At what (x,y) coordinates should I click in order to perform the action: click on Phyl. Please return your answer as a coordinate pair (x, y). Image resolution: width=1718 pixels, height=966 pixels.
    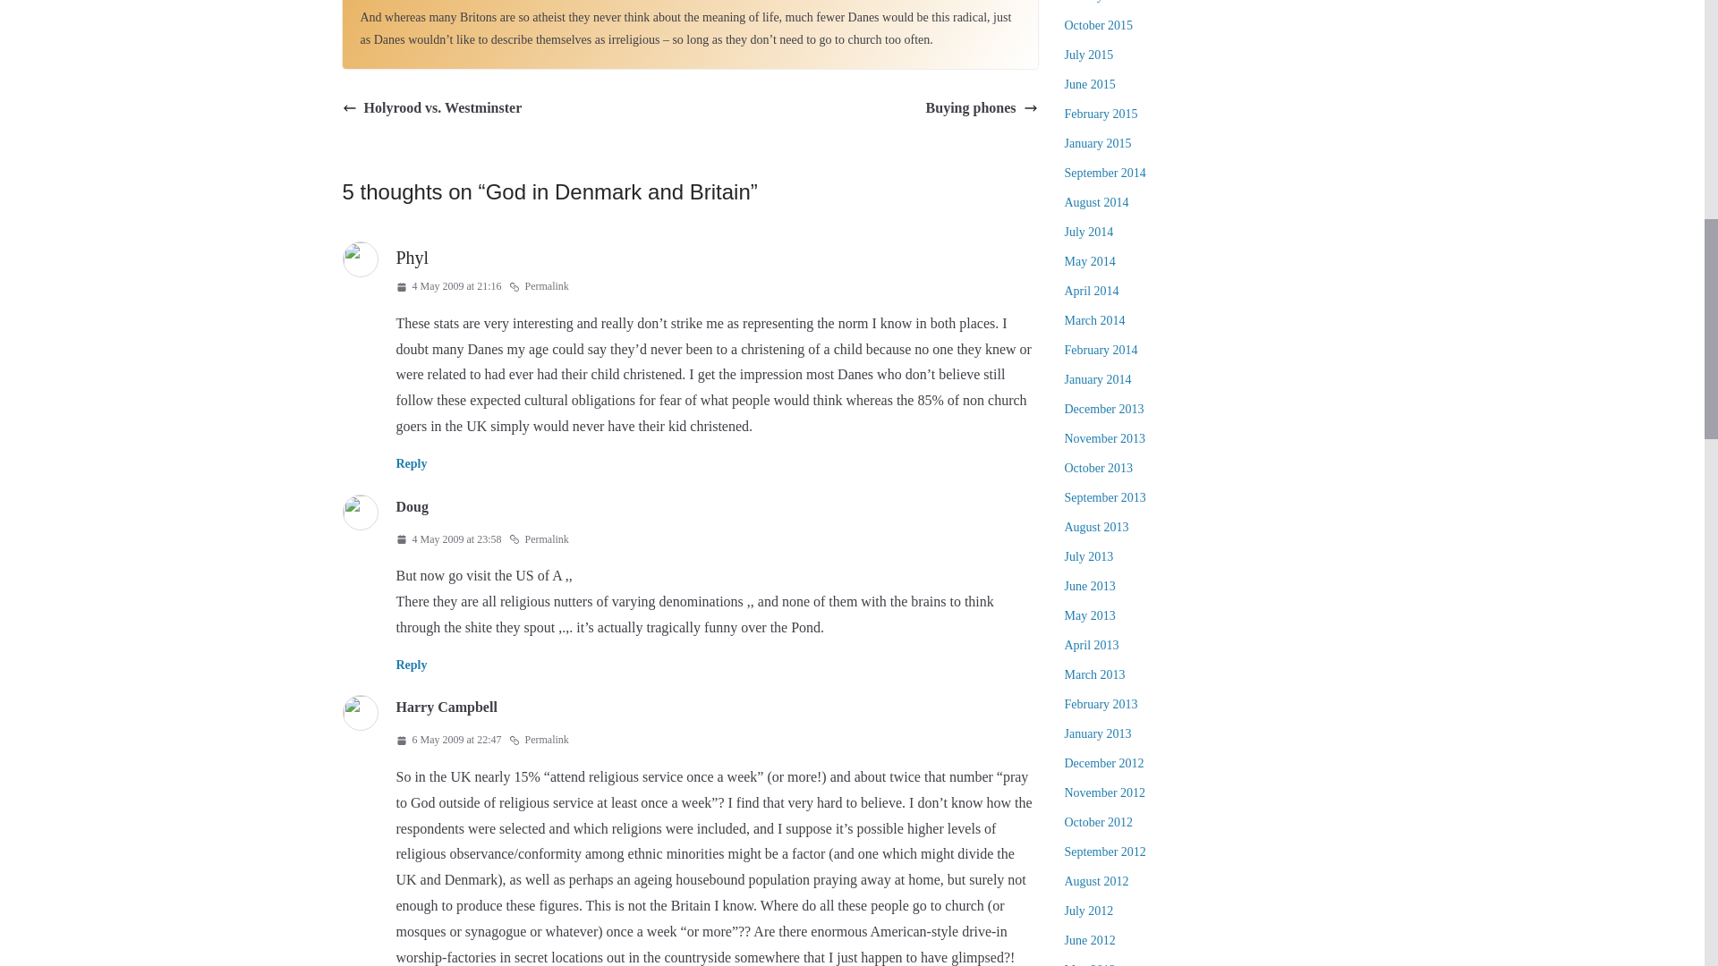
    Looking at the image, I should click on (412, 258).